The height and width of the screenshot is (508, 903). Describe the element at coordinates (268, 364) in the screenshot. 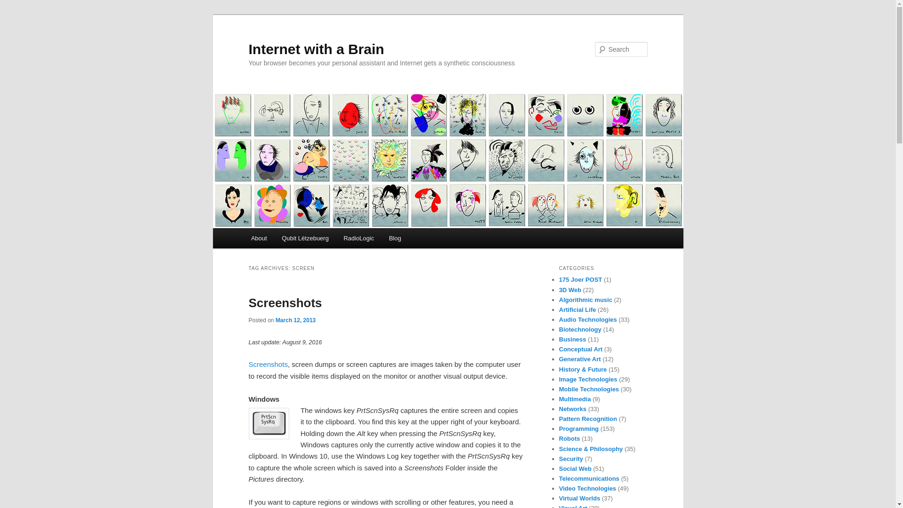

I see `Screenshot` at that location.